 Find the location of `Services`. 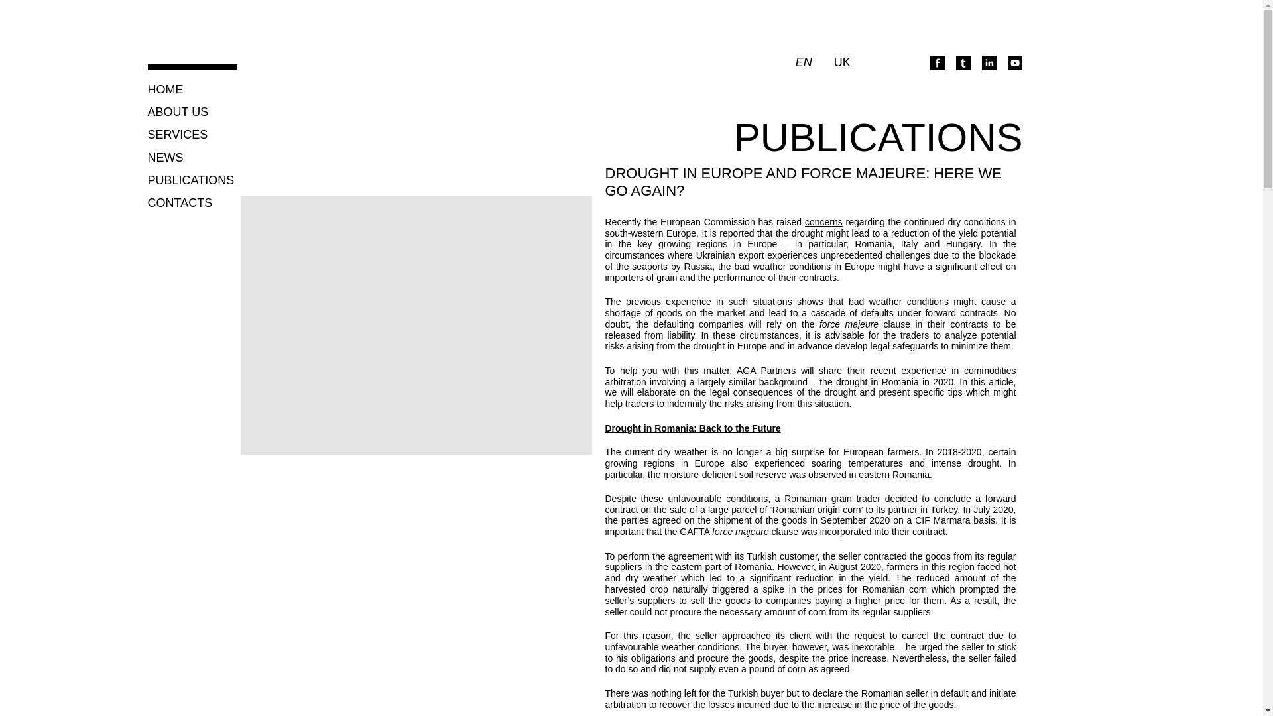

Services is located at coordinates (177, 135).